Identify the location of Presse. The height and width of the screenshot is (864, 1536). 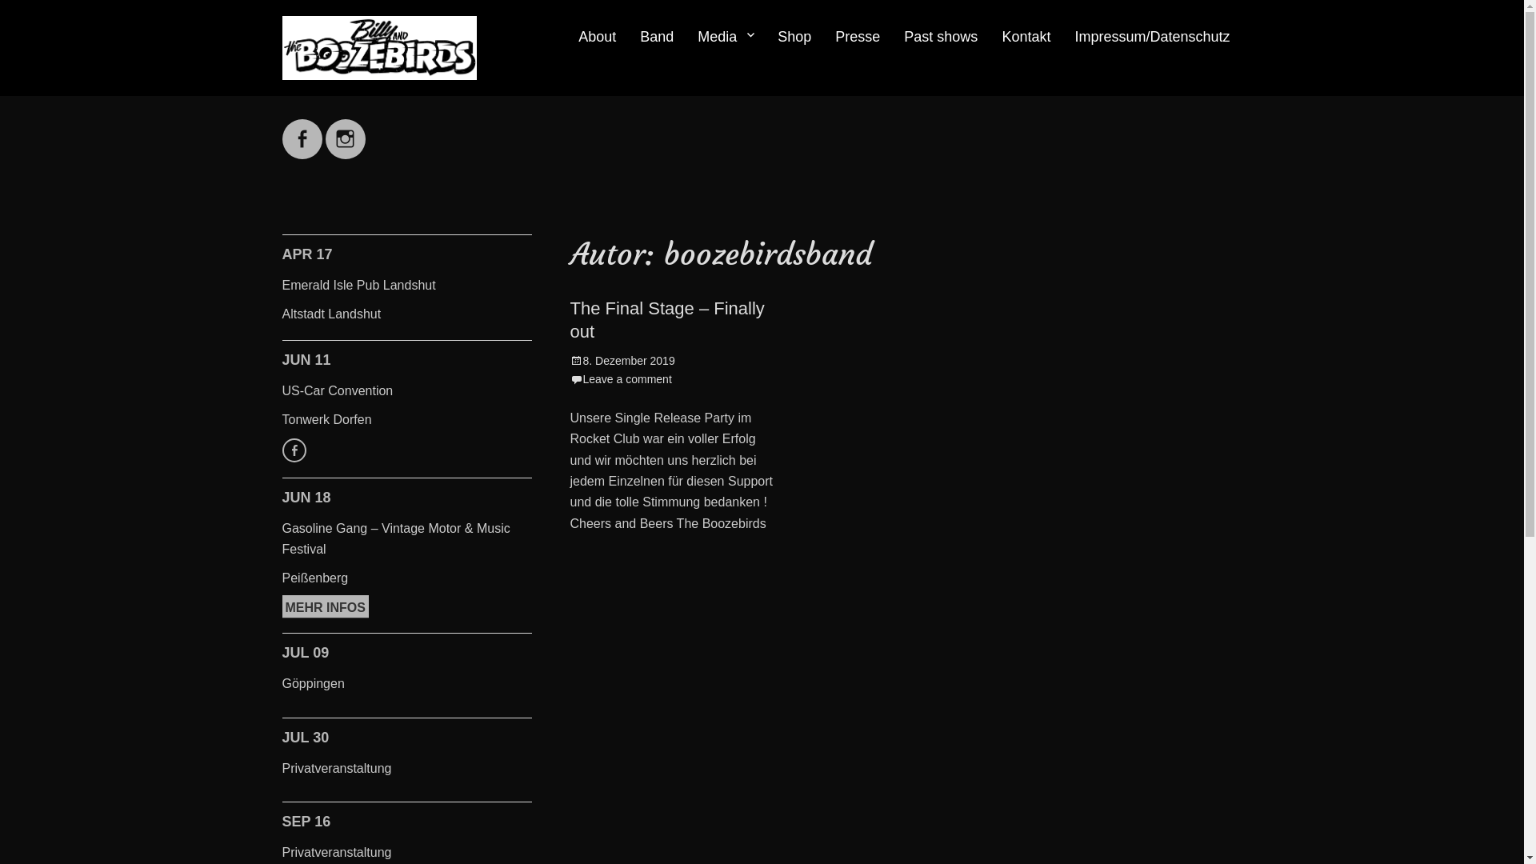
(858, 38).